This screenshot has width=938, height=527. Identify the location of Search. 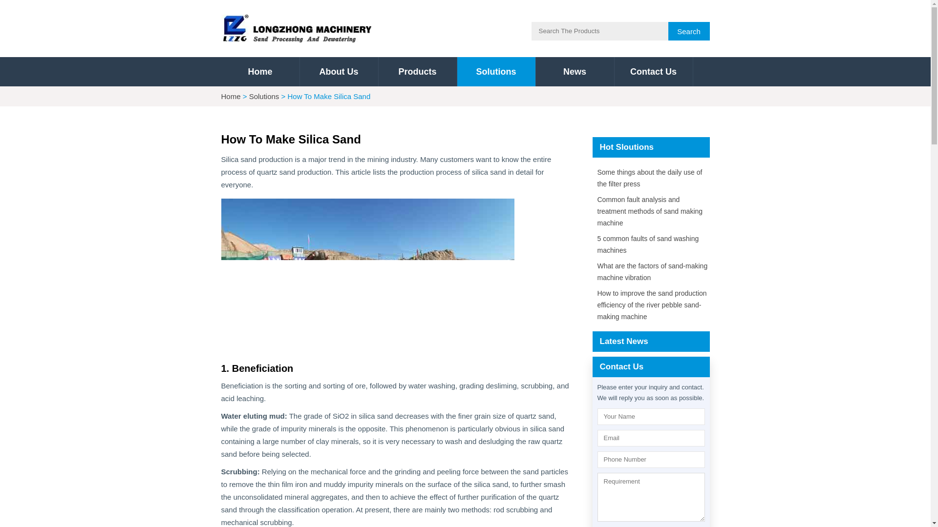
(689, 31).